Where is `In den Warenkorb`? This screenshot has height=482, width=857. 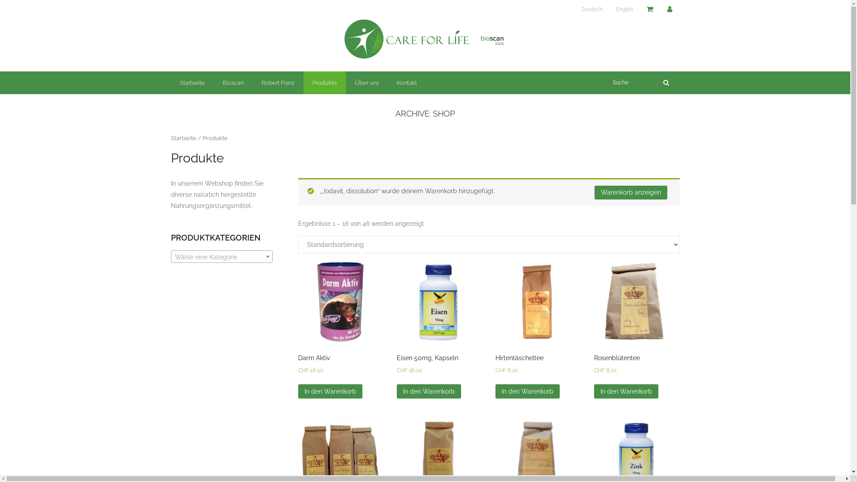 In den Warenkorb is located at coordinates (428, 391).